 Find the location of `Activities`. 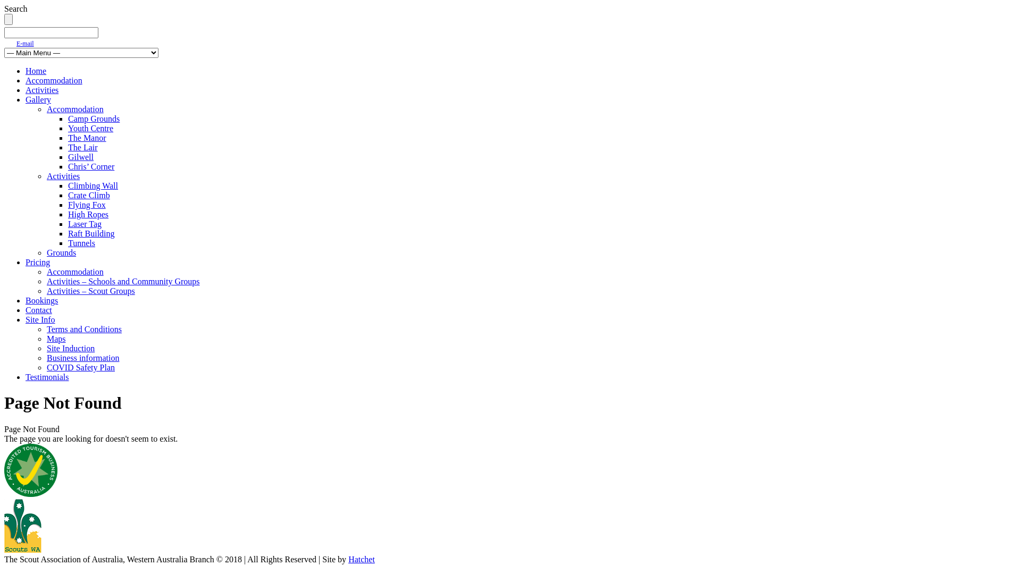

Activities is located at coordinates (63, 176).